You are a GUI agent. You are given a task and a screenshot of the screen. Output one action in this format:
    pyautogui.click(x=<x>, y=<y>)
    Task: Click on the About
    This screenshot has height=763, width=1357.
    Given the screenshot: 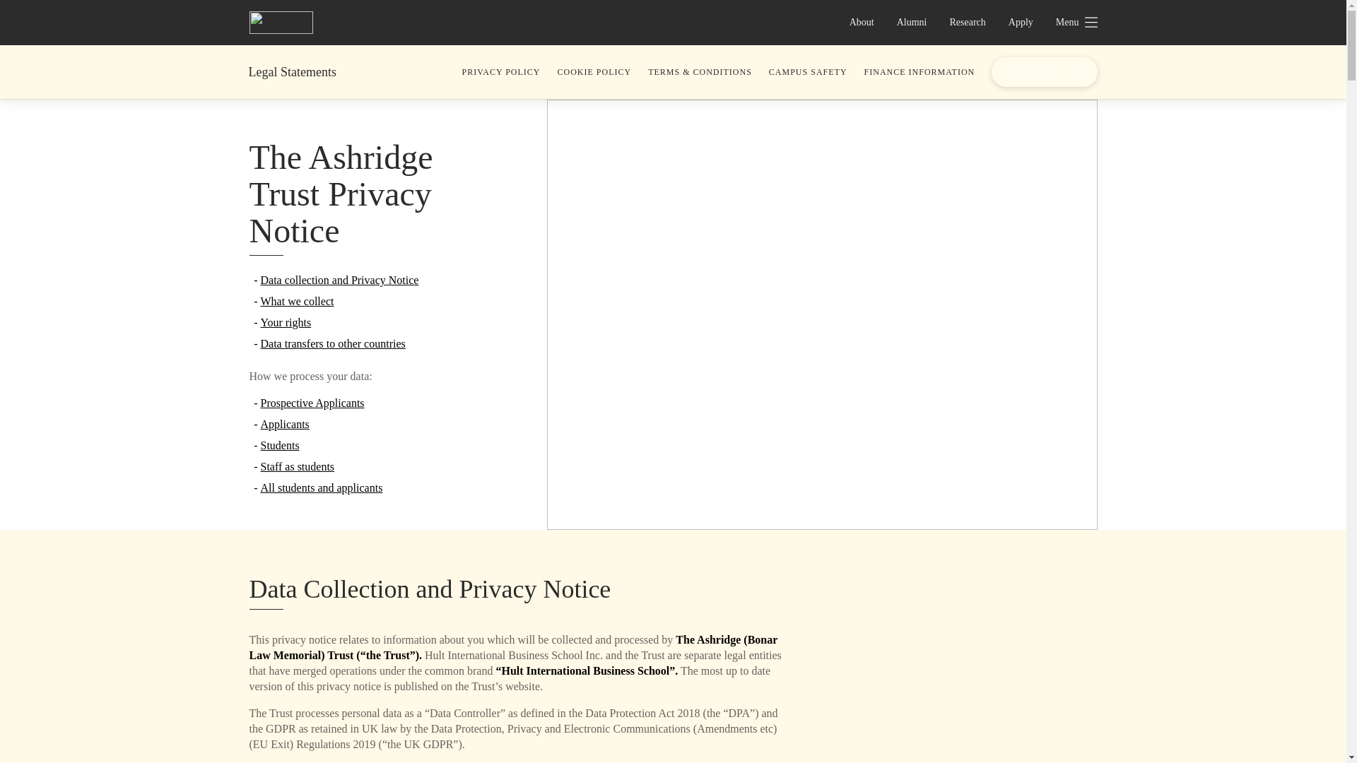 What is the action you would take?
    pyautogui.click(x=862, y=23)
    